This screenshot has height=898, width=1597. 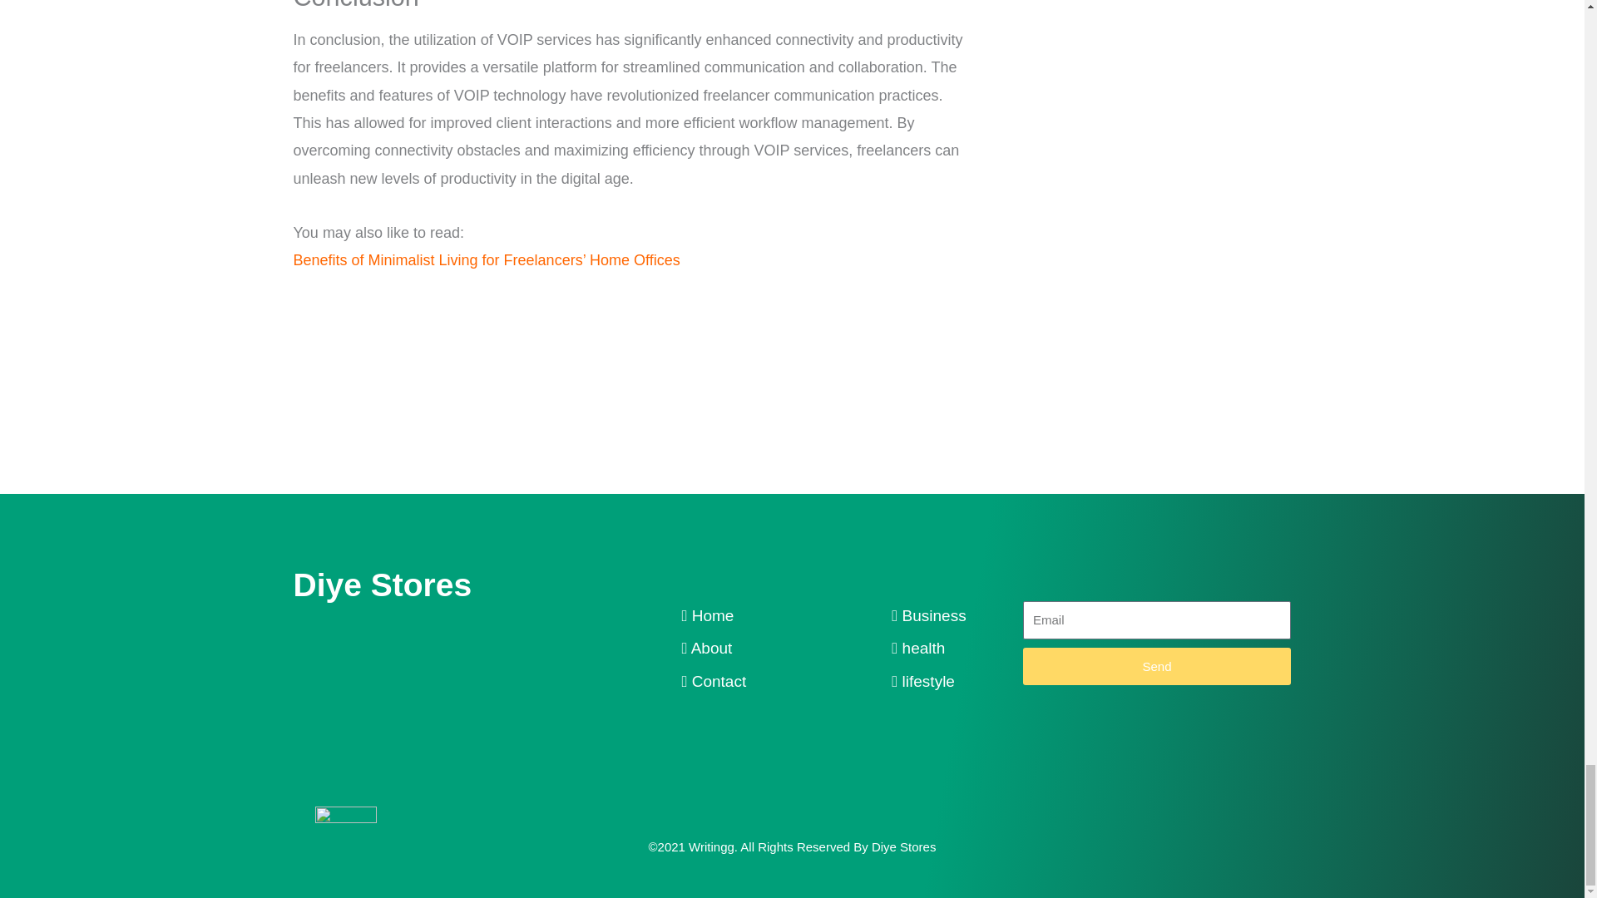 What do you see at coordinates (928, 615) in the screenshot?
I see `Business` at bounding box center [928, 615].